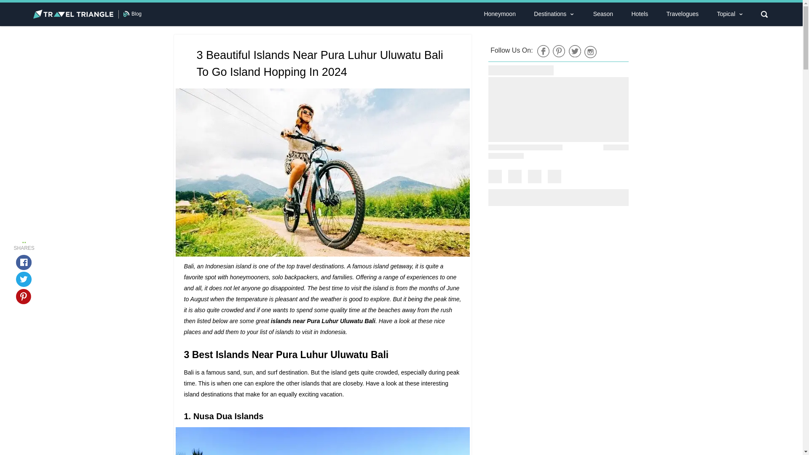 This screenshot has width=809, height=455. I want to click on Honeymoon, so click(500, 14).